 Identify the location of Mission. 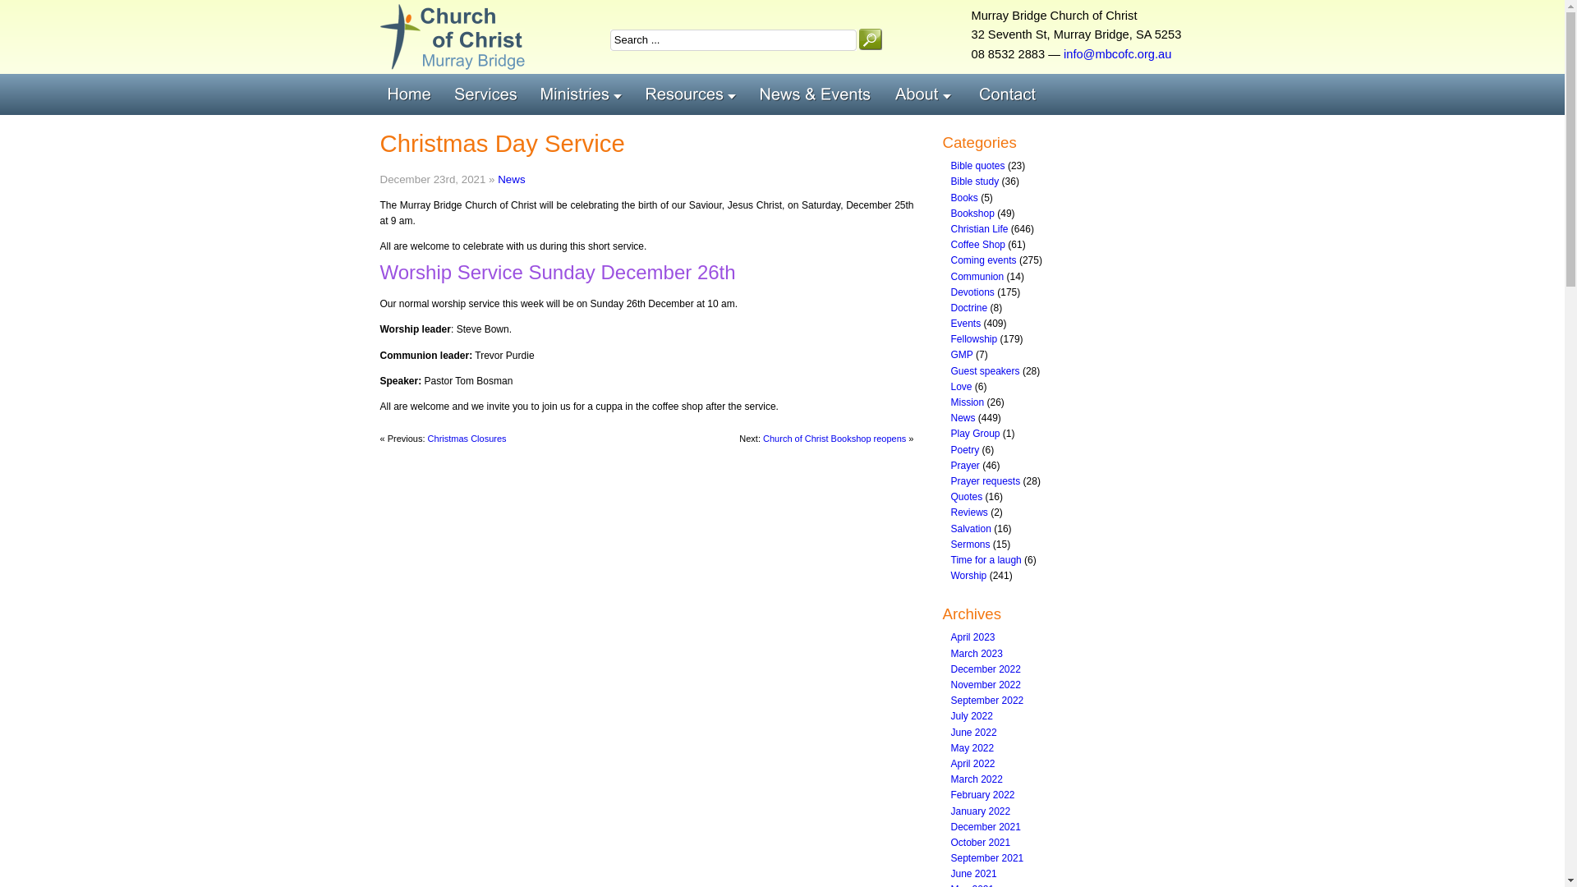
(968, 402).